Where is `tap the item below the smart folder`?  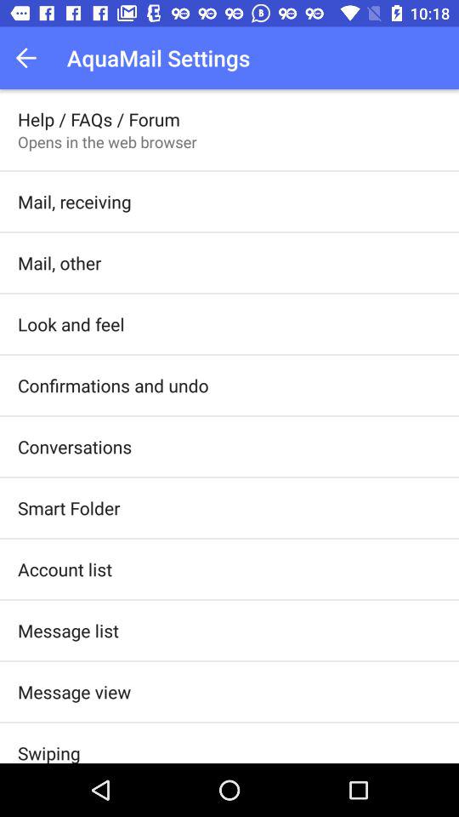
tap the item below the smart folder is located at coordinates (65, 568).